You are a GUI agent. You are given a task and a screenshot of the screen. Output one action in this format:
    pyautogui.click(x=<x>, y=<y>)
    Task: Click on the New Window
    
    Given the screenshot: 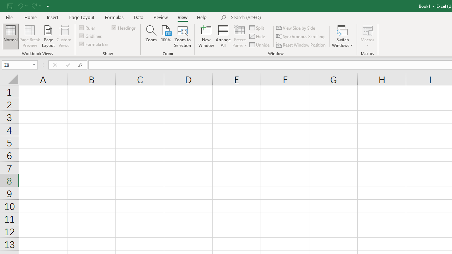 What is the action you would take?
    pyautogui.click(x=206, y=36)
    